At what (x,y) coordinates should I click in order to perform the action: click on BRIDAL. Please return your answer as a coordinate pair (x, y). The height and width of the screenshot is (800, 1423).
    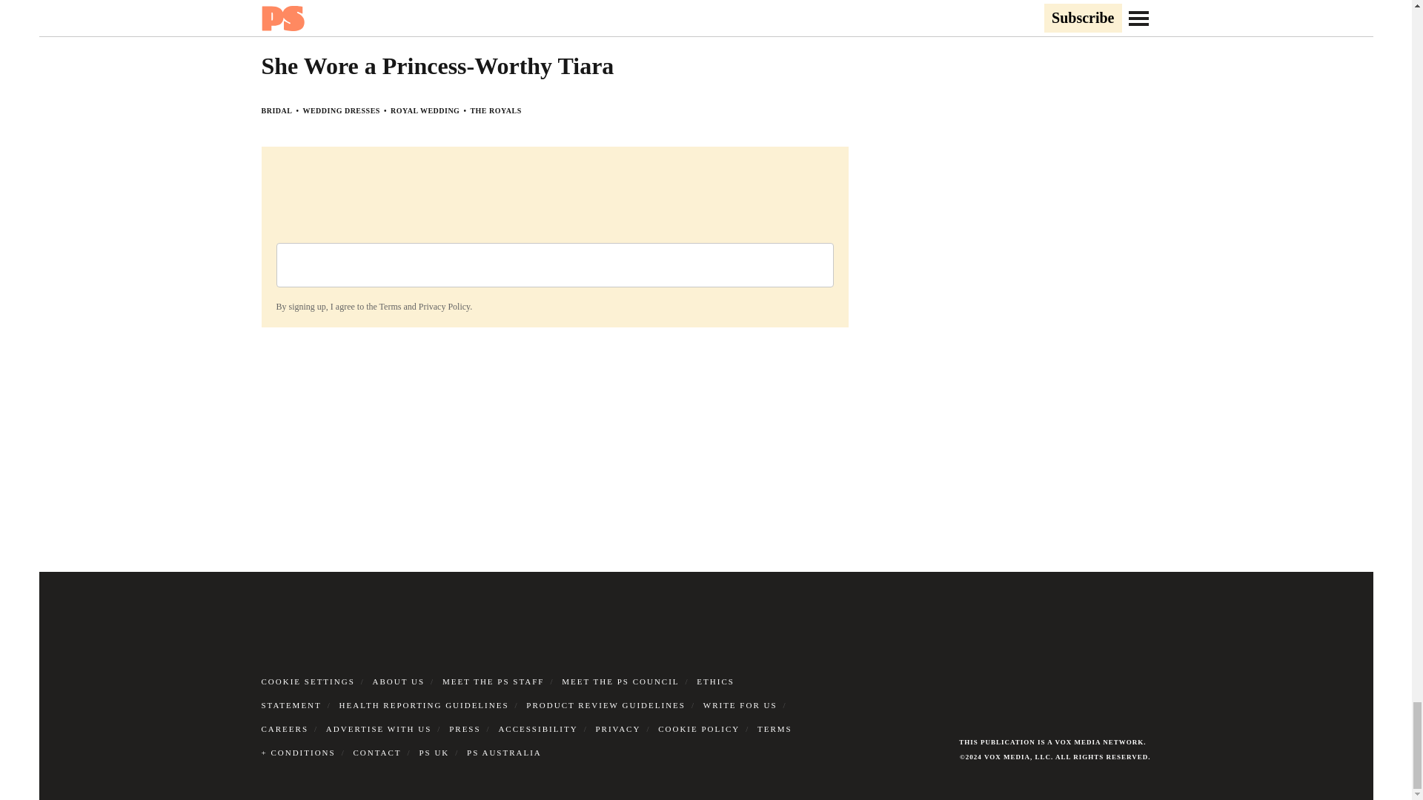
    Looking at the image, I should click on (276, 110).